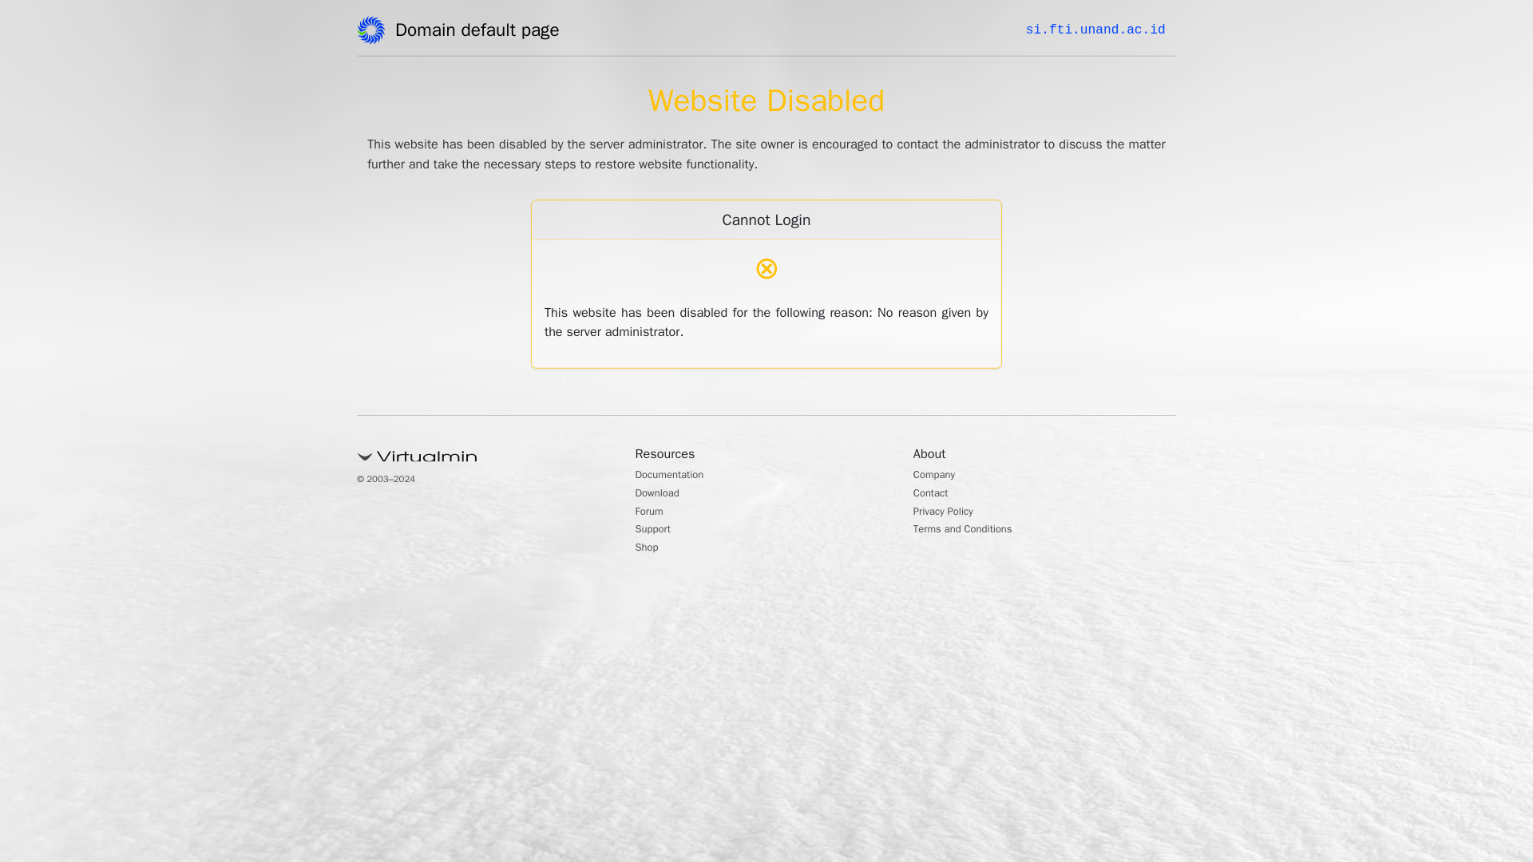 This screenshot has height=862, width=1533. What do you see at coordinates (939, 476) in the screenshot?
I see `Company` at bounding box center [939, 476].